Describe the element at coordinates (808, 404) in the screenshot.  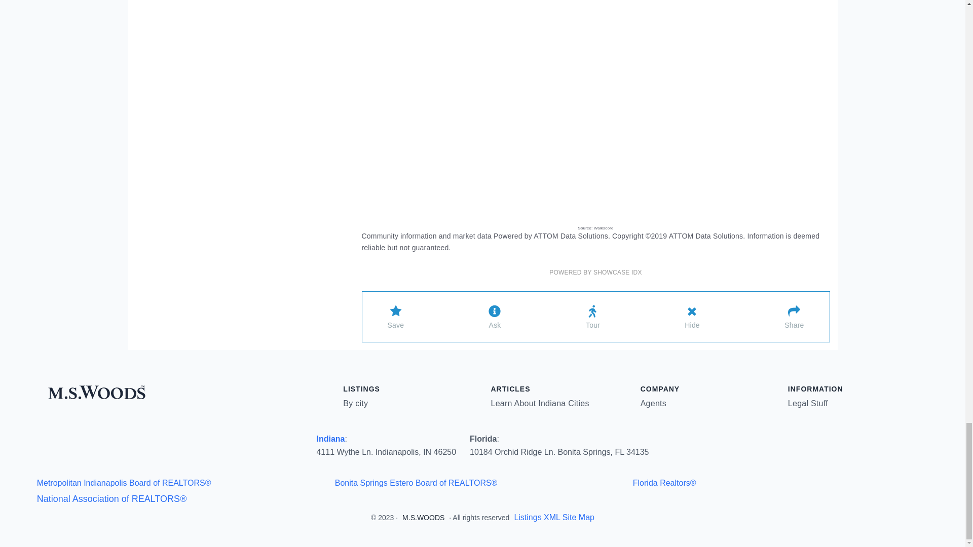
I see `Legal Stuff` at that location.